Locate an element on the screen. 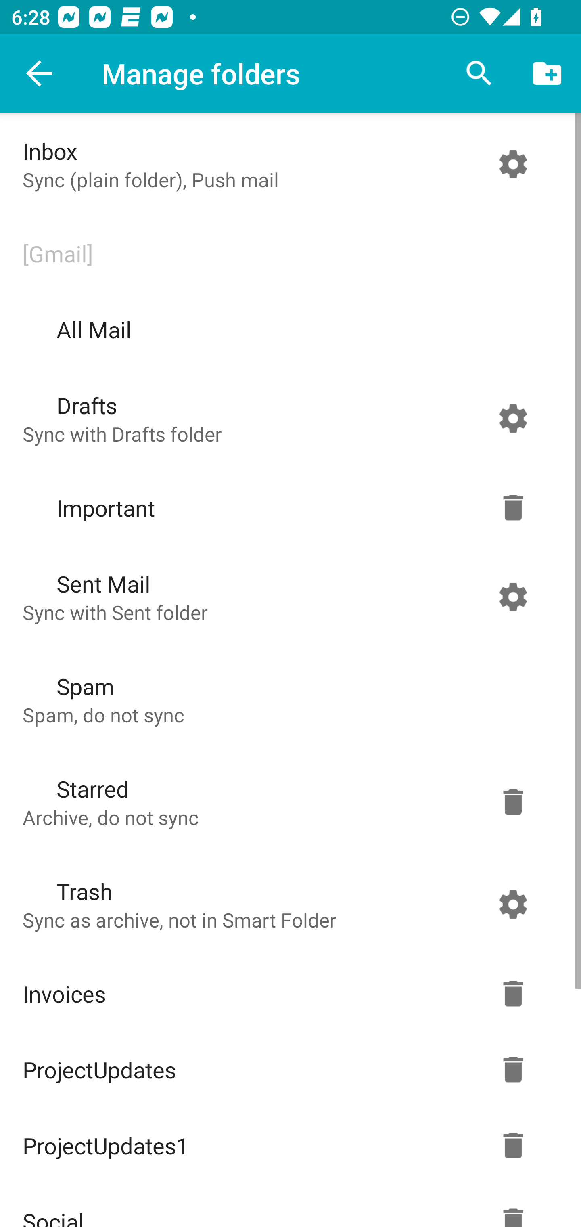 The height and width of the screenshot is (1227, 581). Navigate up is located at coordinates (40, 73).